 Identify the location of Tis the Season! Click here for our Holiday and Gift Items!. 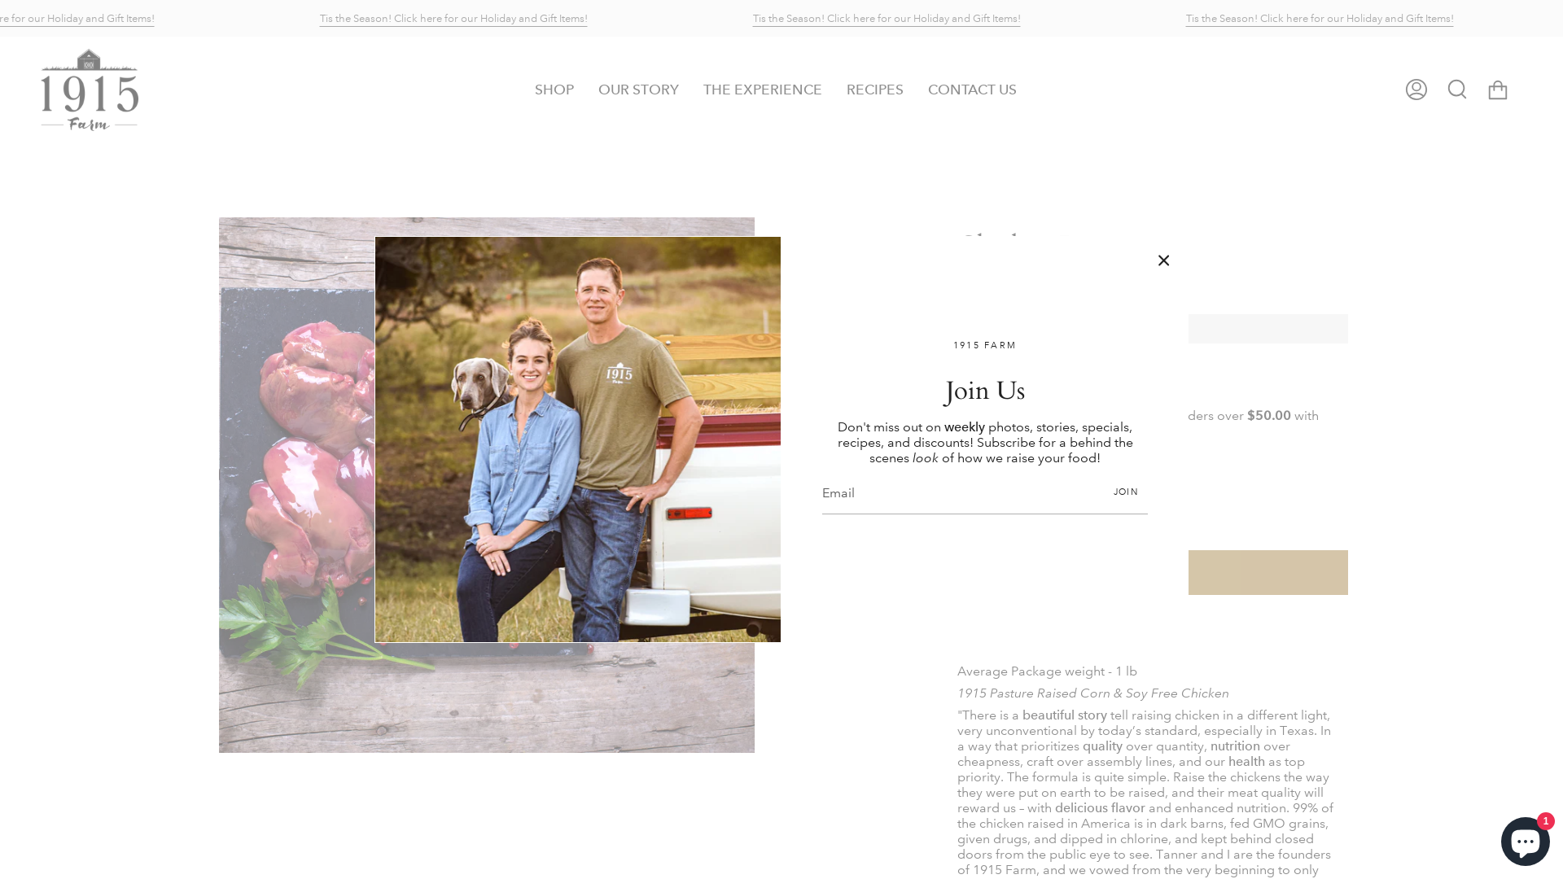
(195, 18).